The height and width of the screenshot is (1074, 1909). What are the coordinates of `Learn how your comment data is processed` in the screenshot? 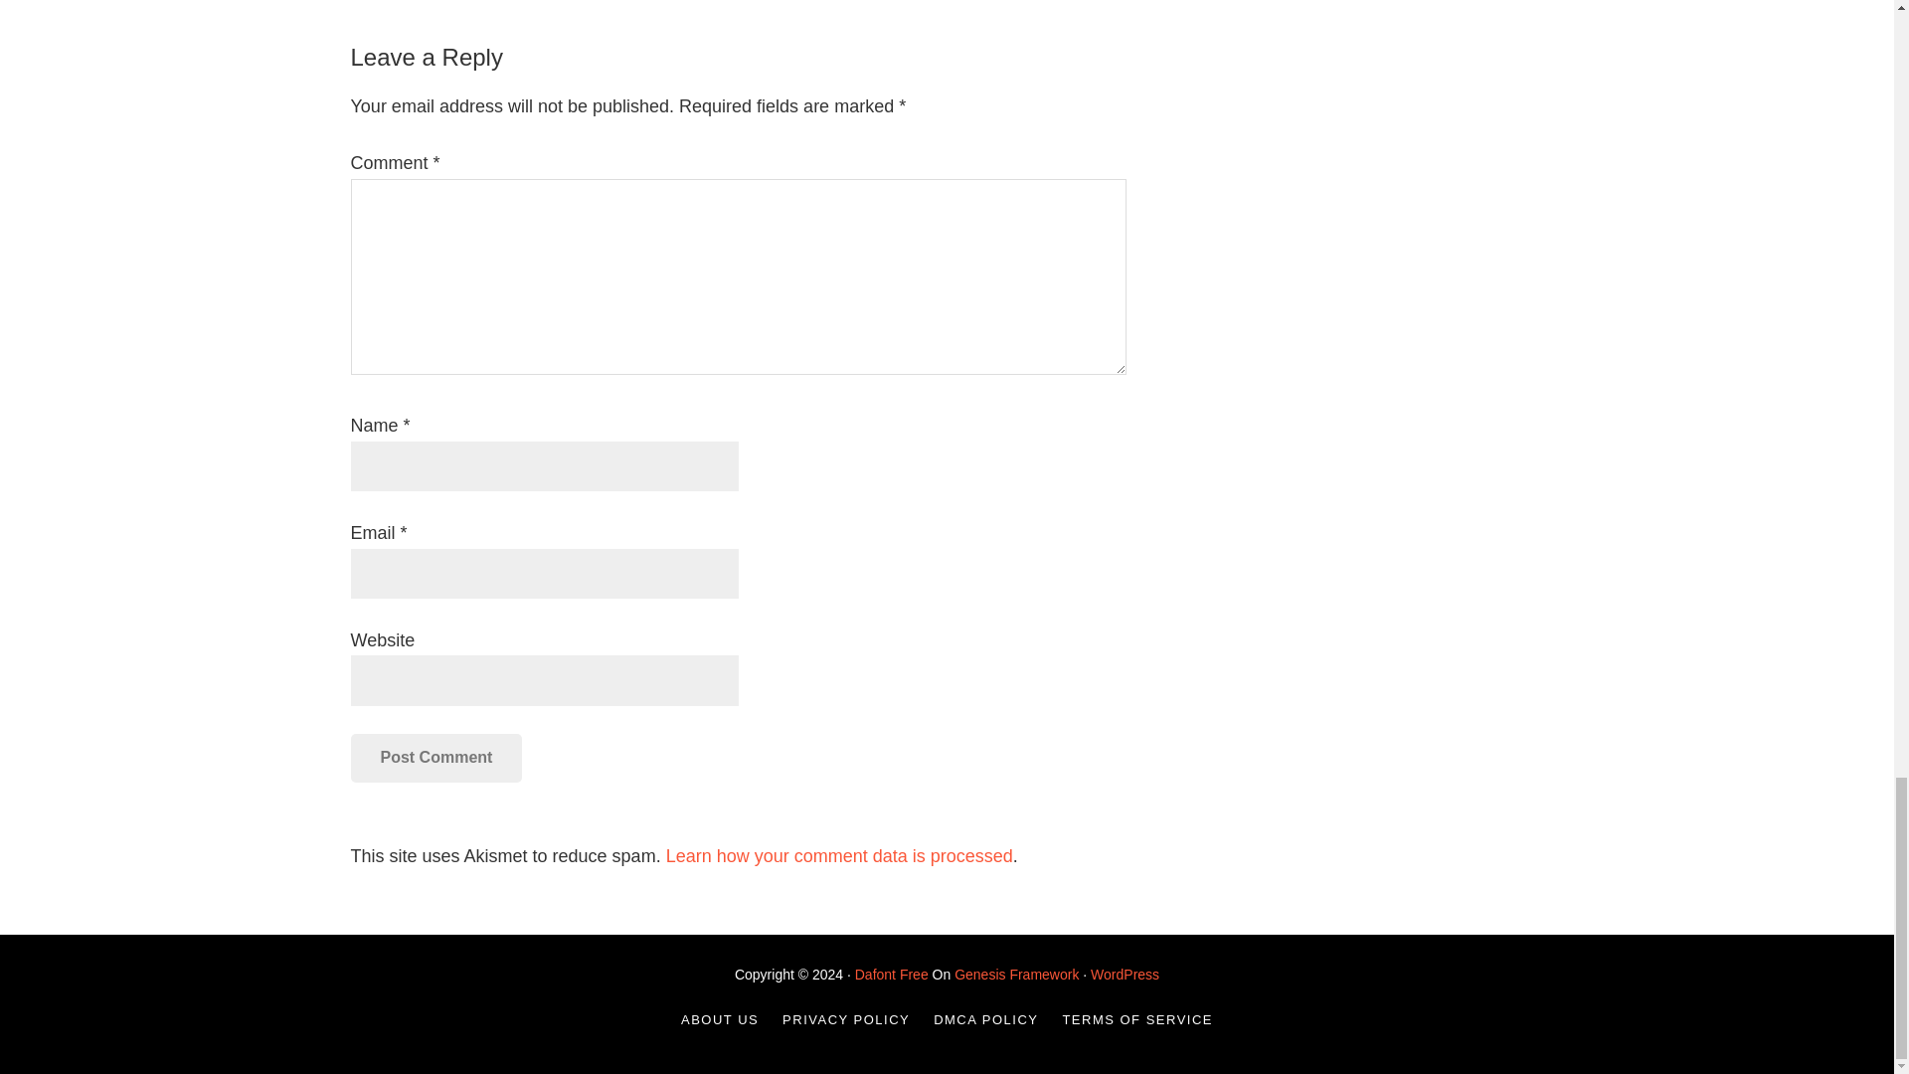 It's located at (839, 855).